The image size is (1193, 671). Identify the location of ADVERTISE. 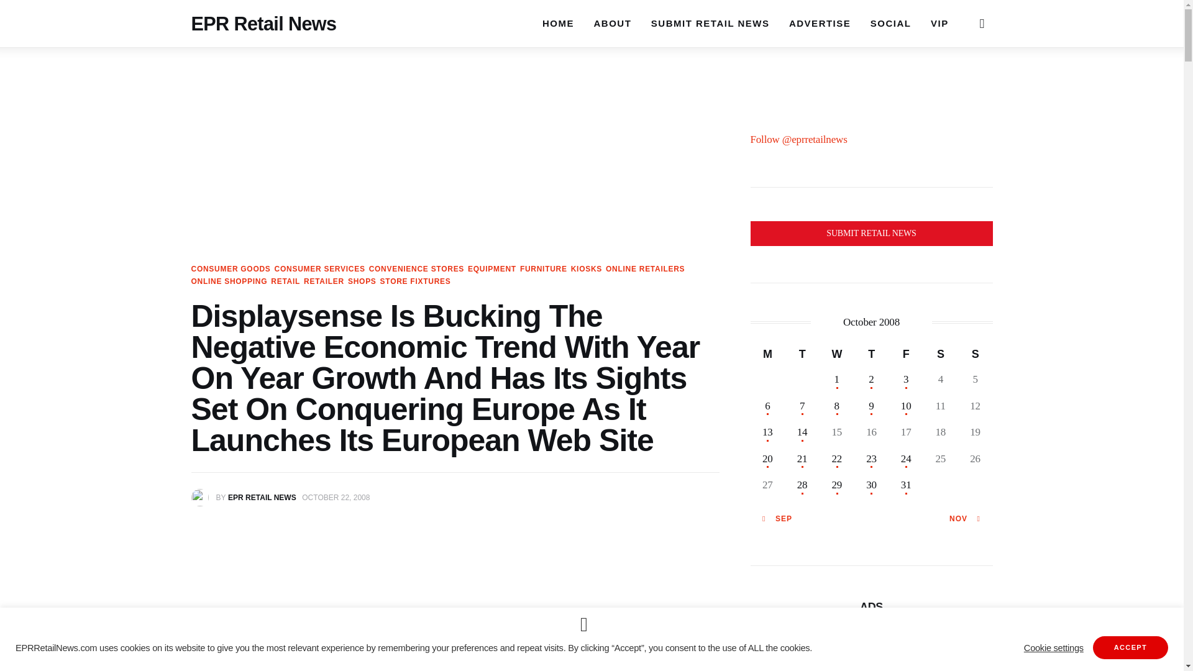
(819, 23).